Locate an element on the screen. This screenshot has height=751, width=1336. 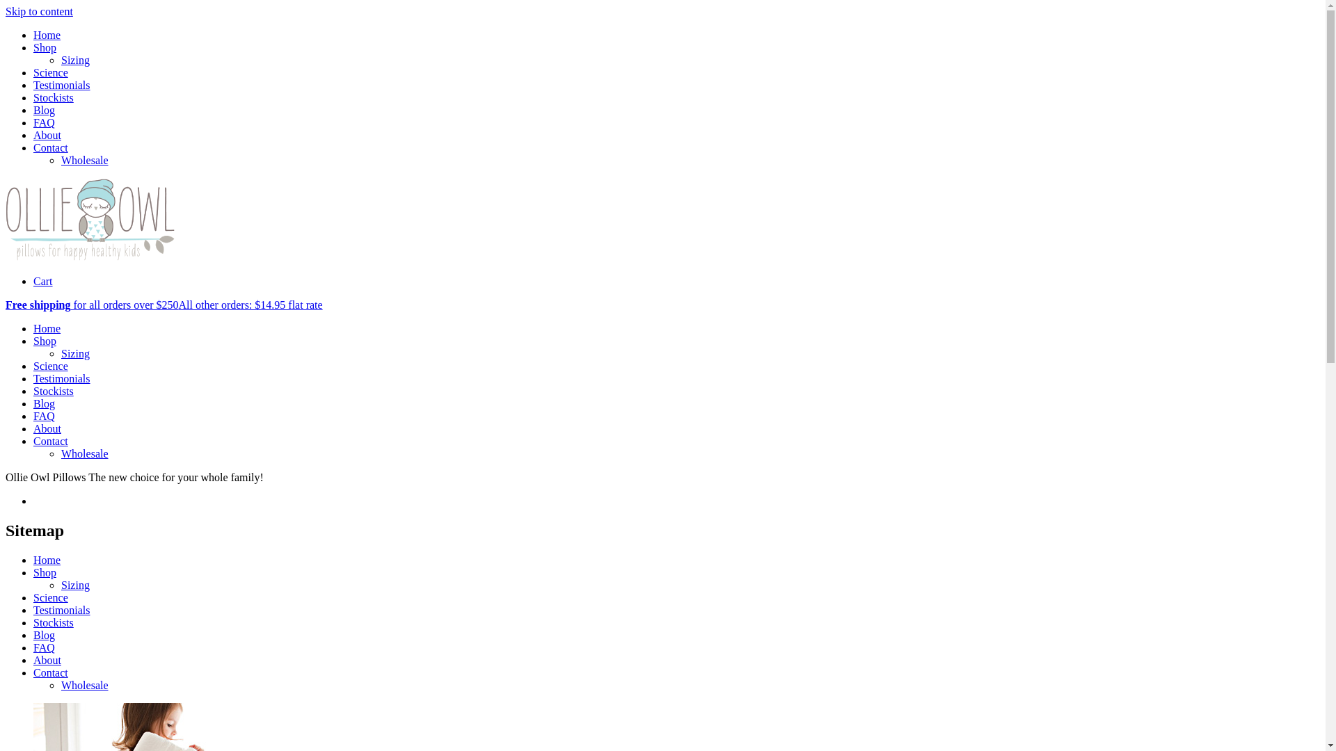
Skip to content is located at coordinates (39, 11).